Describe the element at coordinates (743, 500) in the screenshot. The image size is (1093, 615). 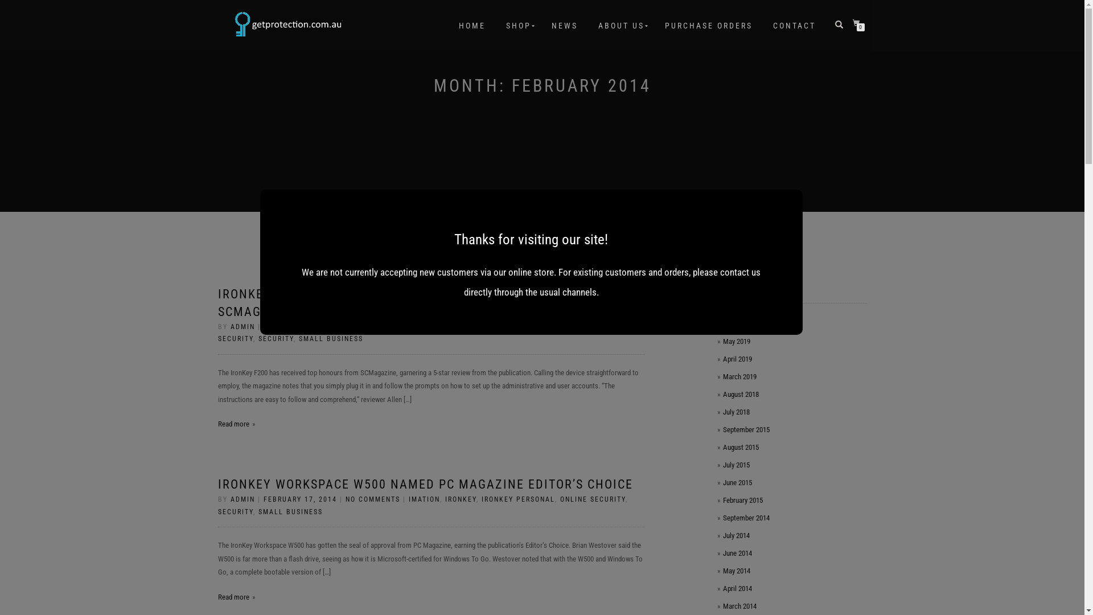
I see `February 2015` at that location.